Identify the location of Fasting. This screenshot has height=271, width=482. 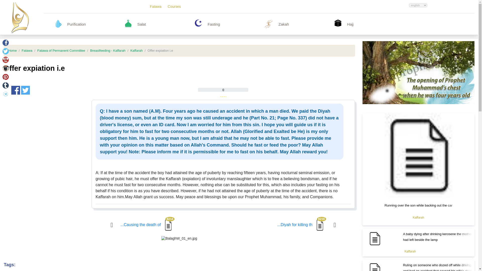
(234, 24).